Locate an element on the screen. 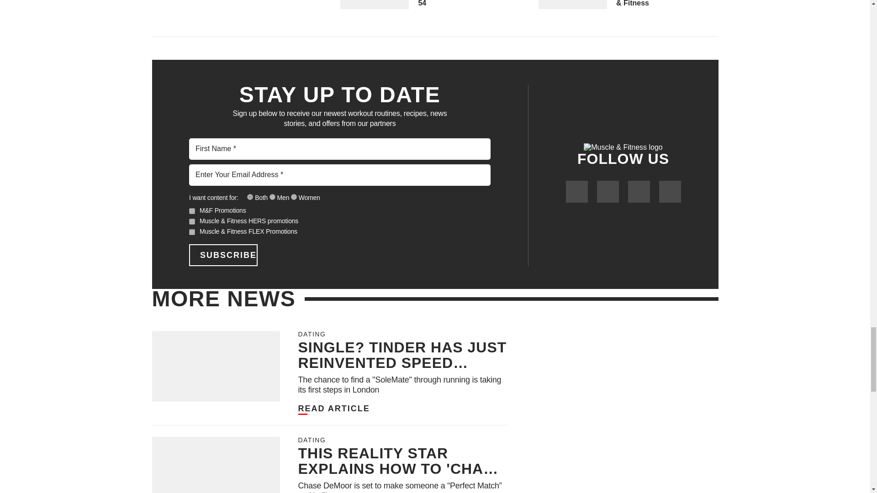 Image resolution: width=877 pixels, height=493 pixels. 757 is located at coordinates (272, 197).